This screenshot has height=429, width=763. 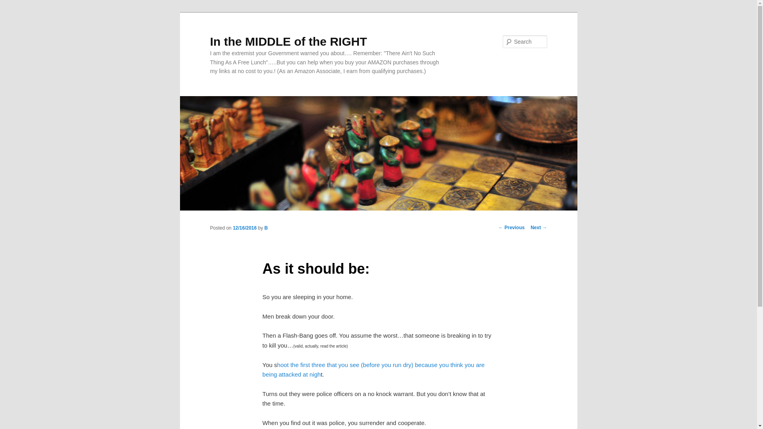 What do you see at coordinates (13, 4) in the screenshot?
I see `Search` at bounding box center [13, 4].